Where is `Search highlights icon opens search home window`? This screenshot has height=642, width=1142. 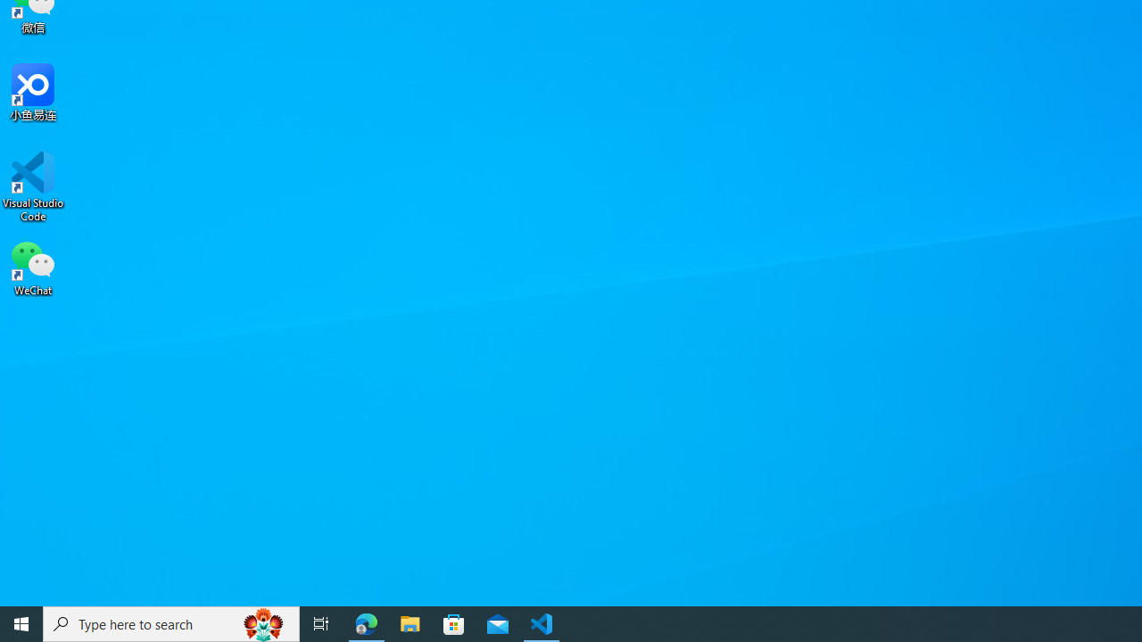
Search highlights icon opens search home window is located at coordinates (264, 624).